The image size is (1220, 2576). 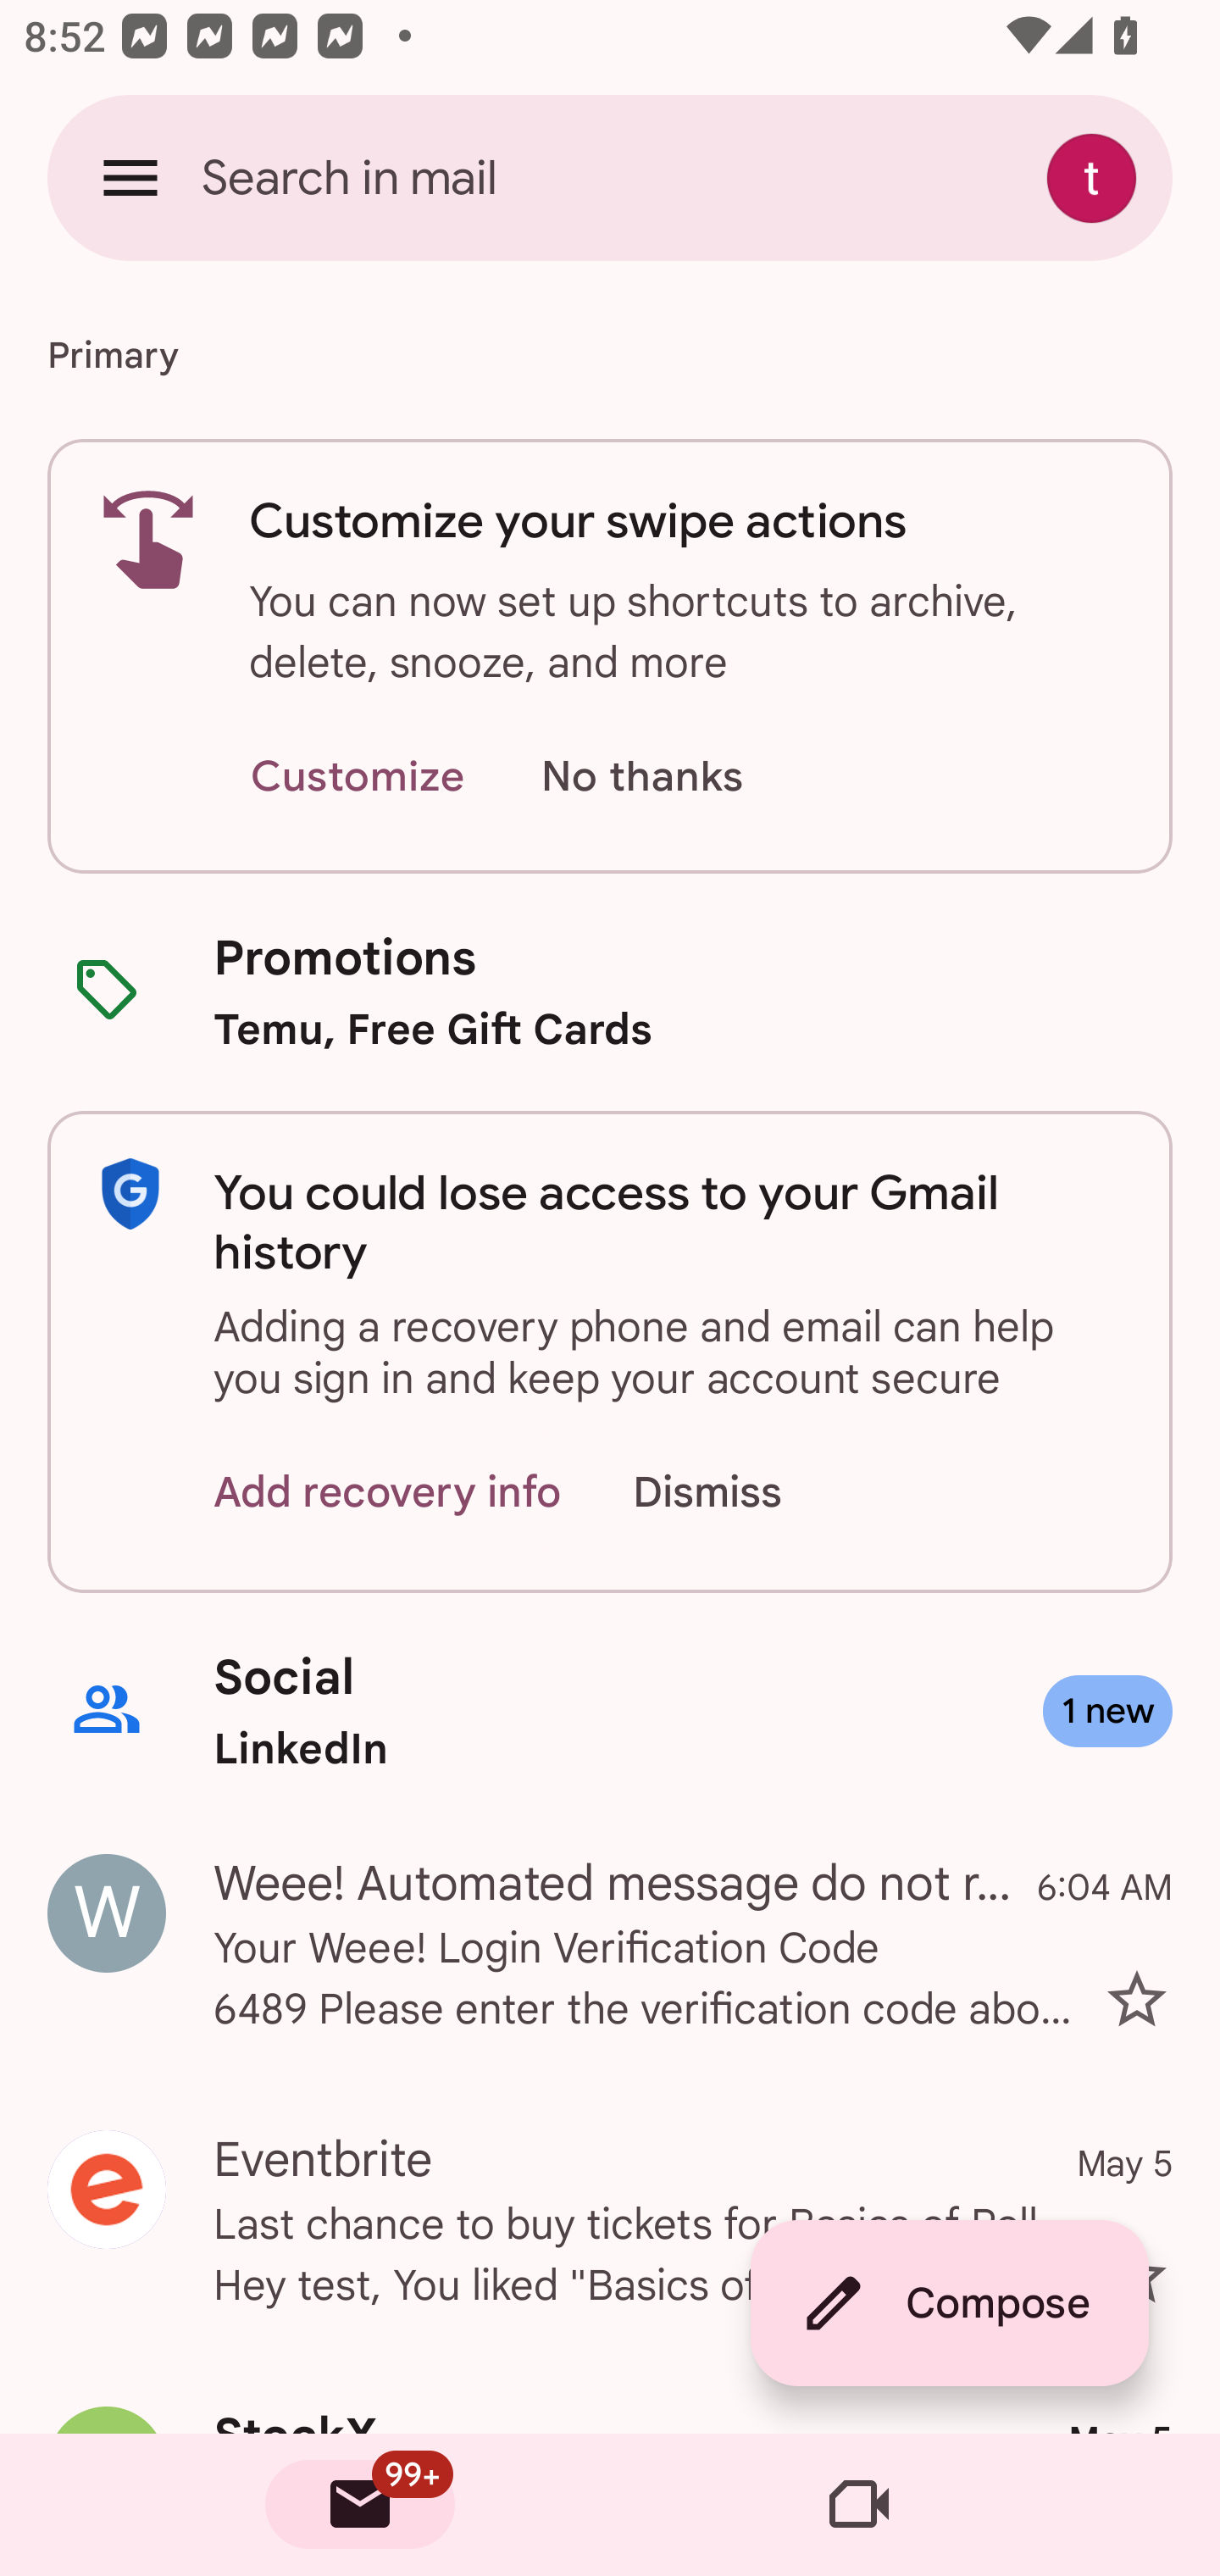 What do you see at coordinates (739, 1493) in the screenshot?
I see `Dismiss` at bounding box center [739, 1493].